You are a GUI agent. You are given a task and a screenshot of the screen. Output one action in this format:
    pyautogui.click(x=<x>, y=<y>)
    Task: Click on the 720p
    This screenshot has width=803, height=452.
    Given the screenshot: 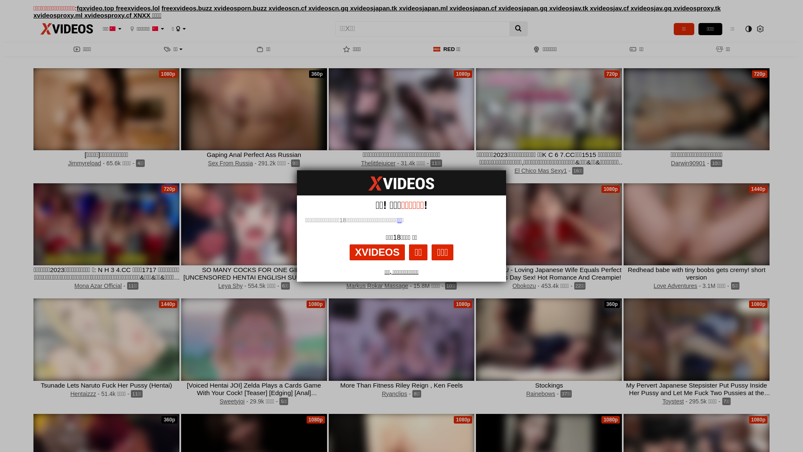 What is the action you would take?
    pyautogui.click(x=549, y=109)
    